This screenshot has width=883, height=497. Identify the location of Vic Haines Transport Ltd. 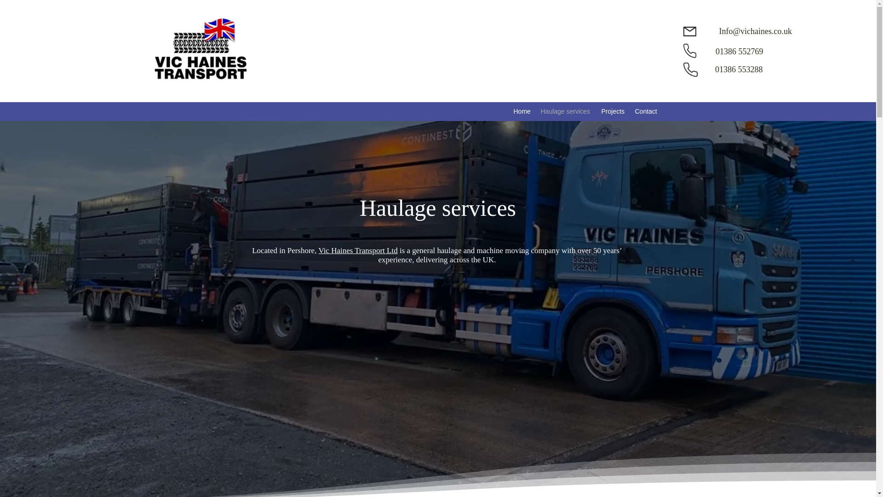
(358, 250).